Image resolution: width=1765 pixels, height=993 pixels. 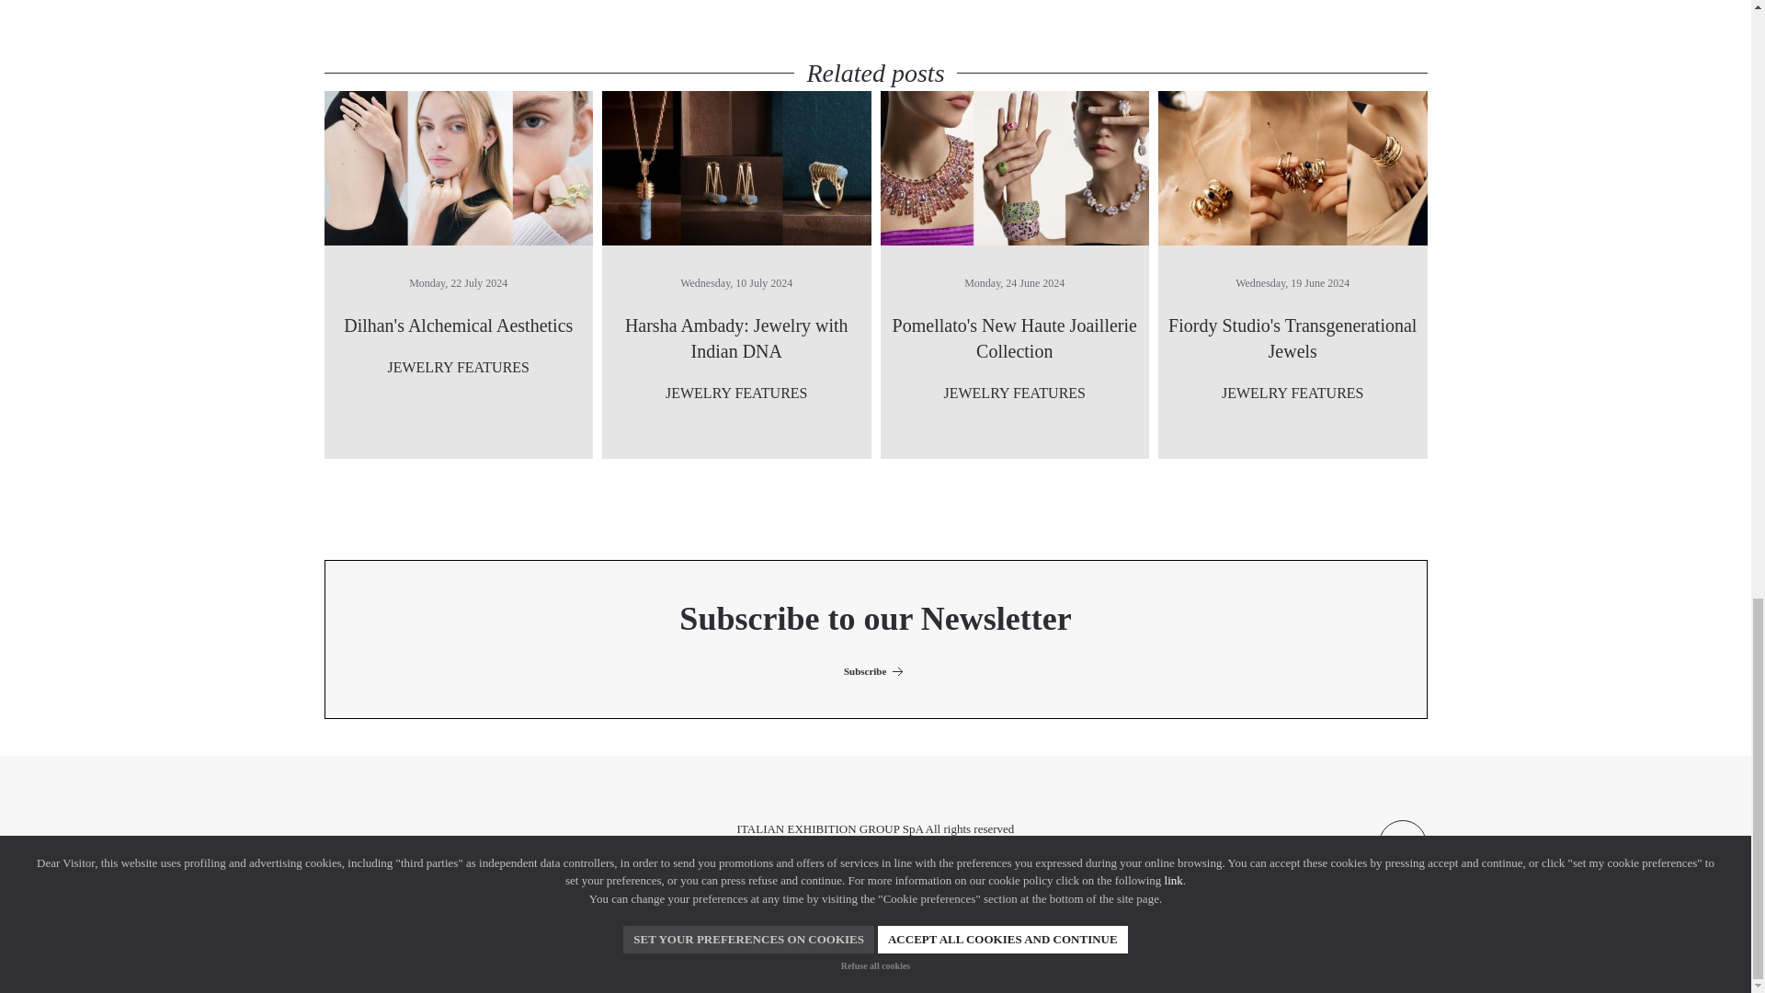 I want to click on JEWELRY FEATURES, so click(x=736, y=394).